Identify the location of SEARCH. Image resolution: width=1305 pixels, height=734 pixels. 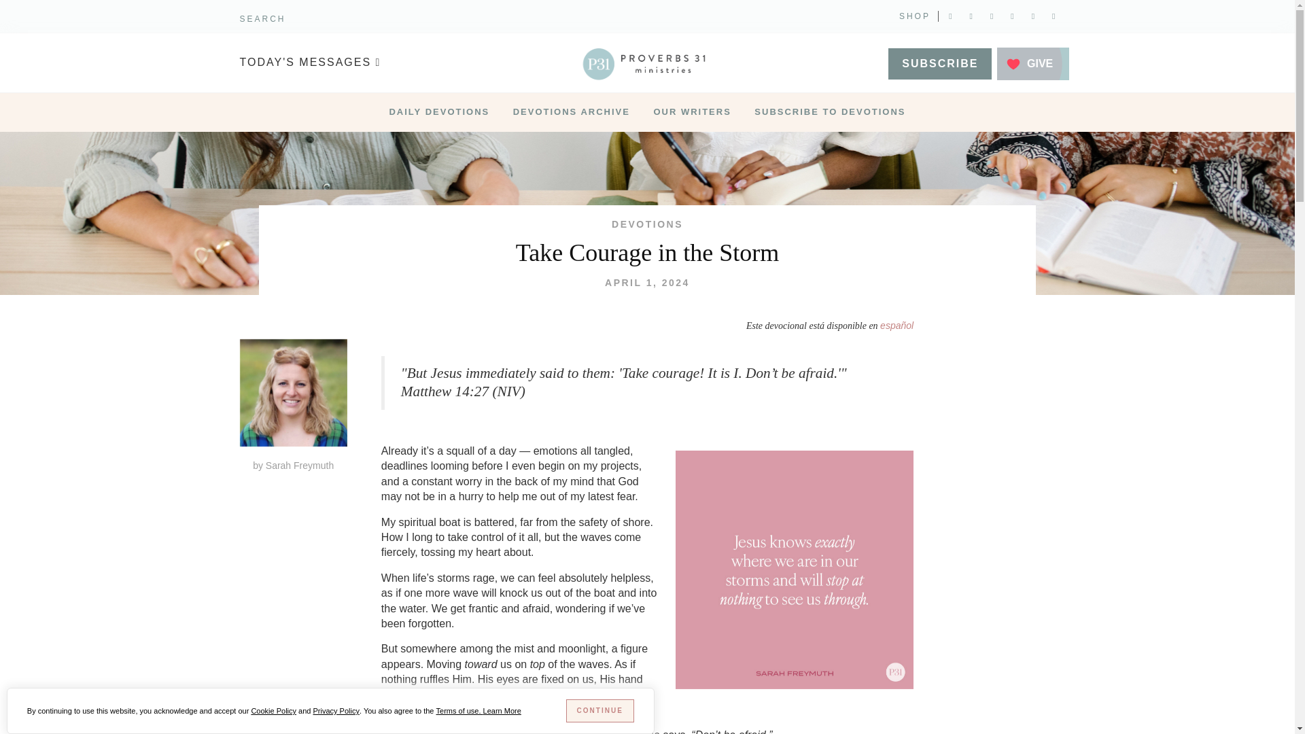
(262, 18).